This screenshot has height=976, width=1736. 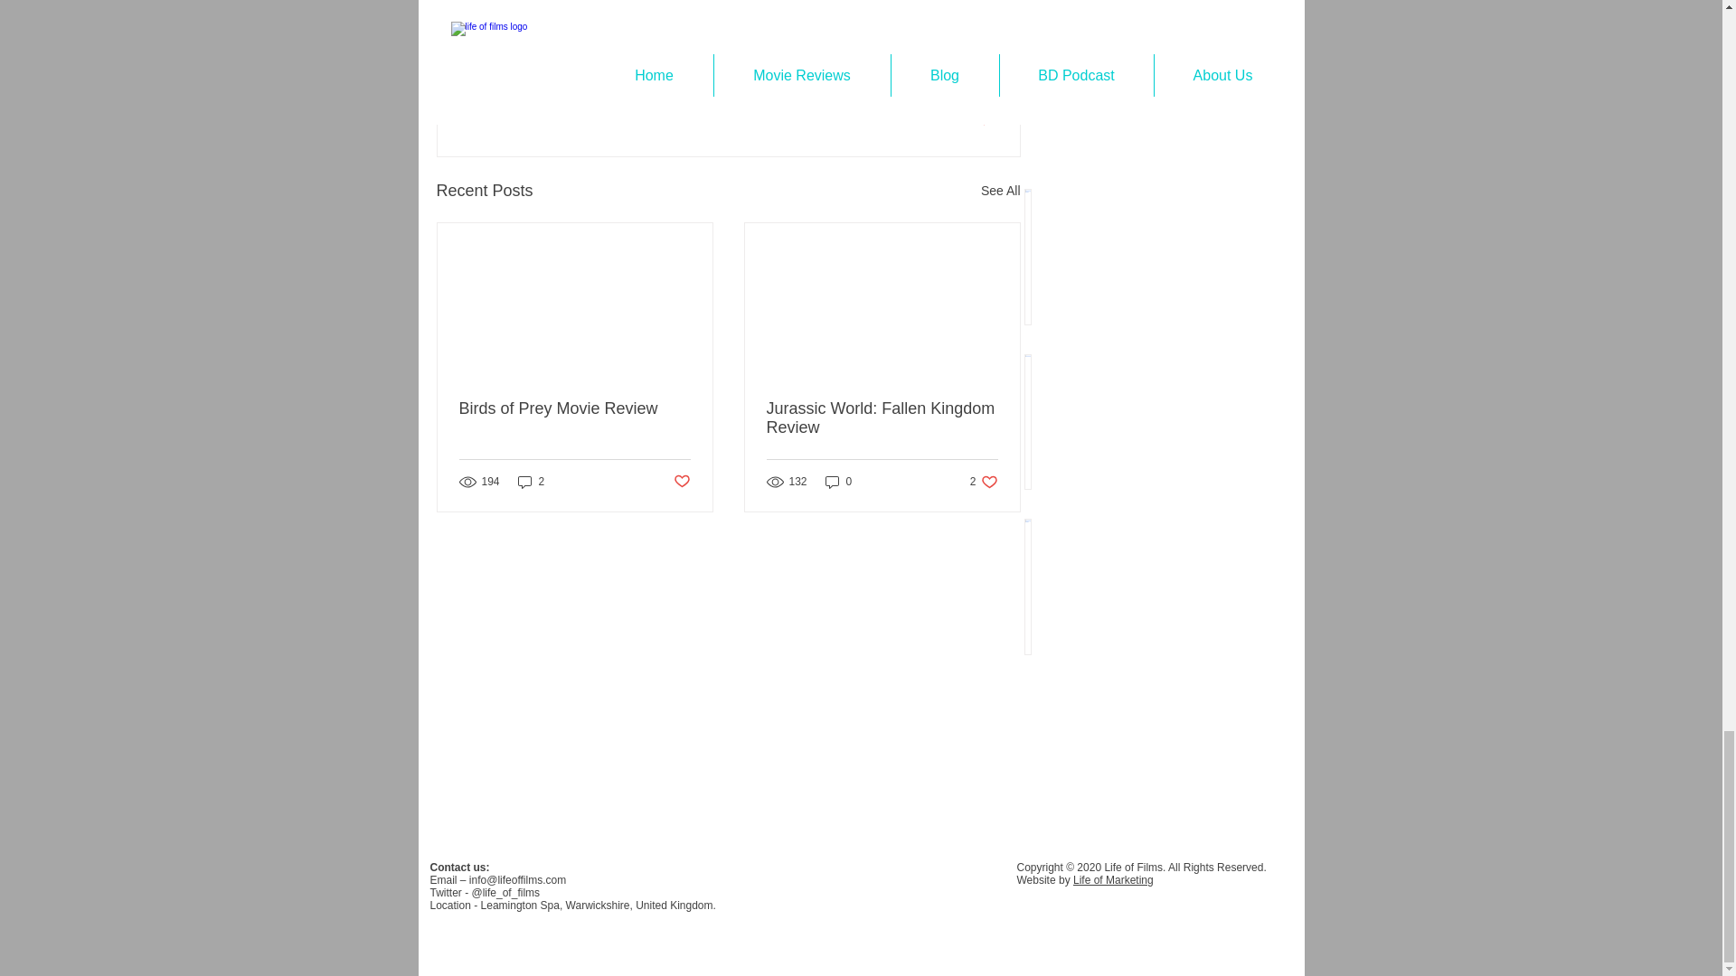 I want to click on 2, so click(x=531, y=482).